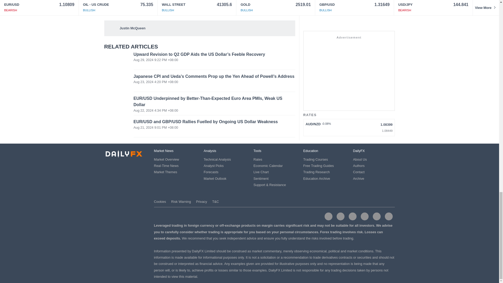  Describe the element at coordinates (210, 151) in the screenshot. I see `Analysis` at that location.